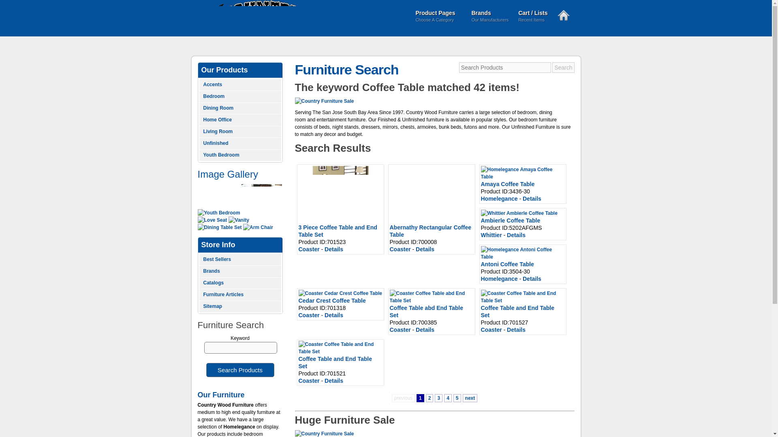 Image resolution: width=778 pixels, height=437 pixels. Describe the element at coordinates (523, 173) in the screenshot. I see `Homelegance Amaya Coffee Table` at that location.